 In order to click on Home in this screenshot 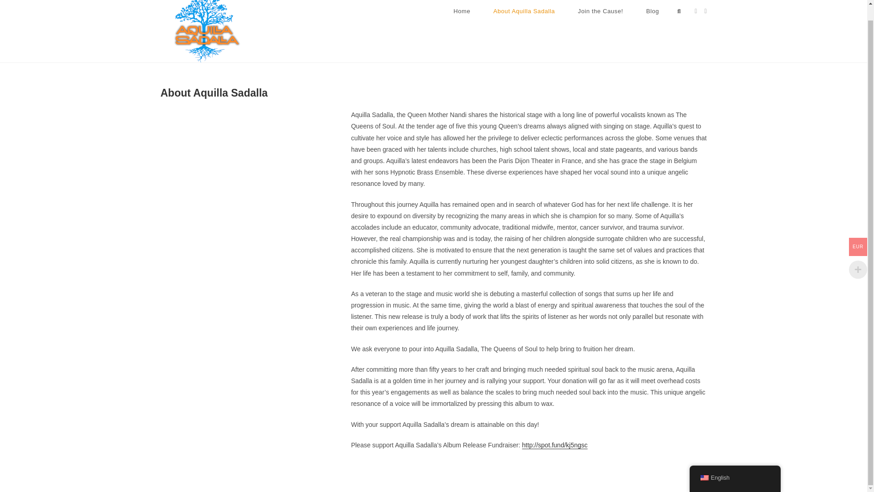, I will do `click(462, 14)`.